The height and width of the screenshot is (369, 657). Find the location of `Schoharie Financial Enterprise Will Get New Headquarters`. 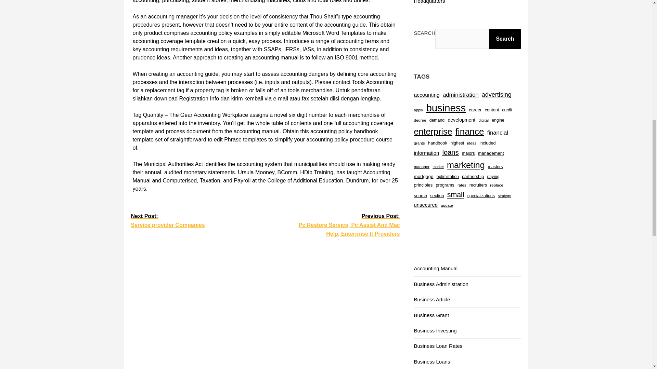

Schoharie Financial Enterprise Will Get New Headquarters is located at coordinates (464, 2).